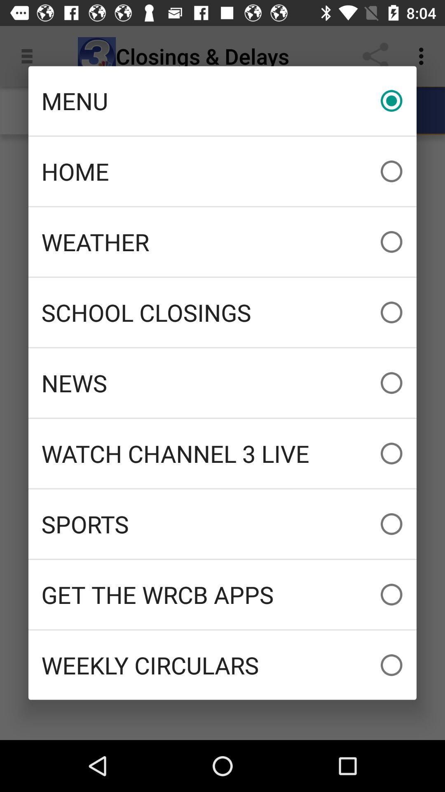  I want to click on open the item above weekly circulars item, so click(222, 594).